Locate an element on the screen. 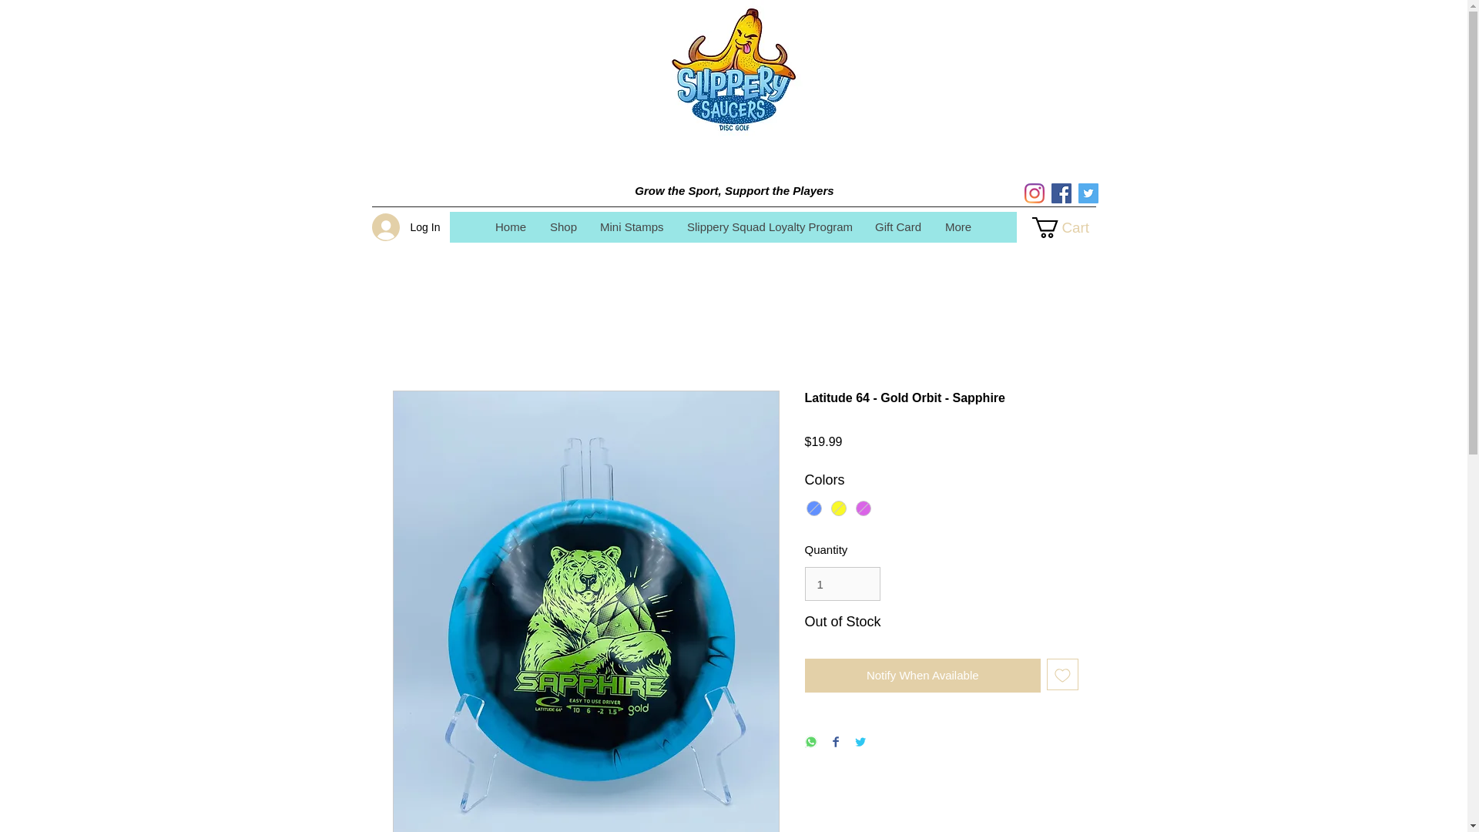  Cart is located at coordinates (1071, 226).